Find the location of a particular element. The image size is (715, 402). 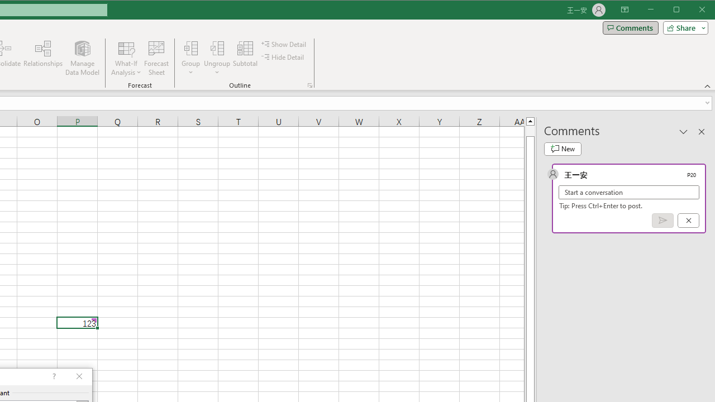

Manage Data Model is located at coordinates (83, 58).